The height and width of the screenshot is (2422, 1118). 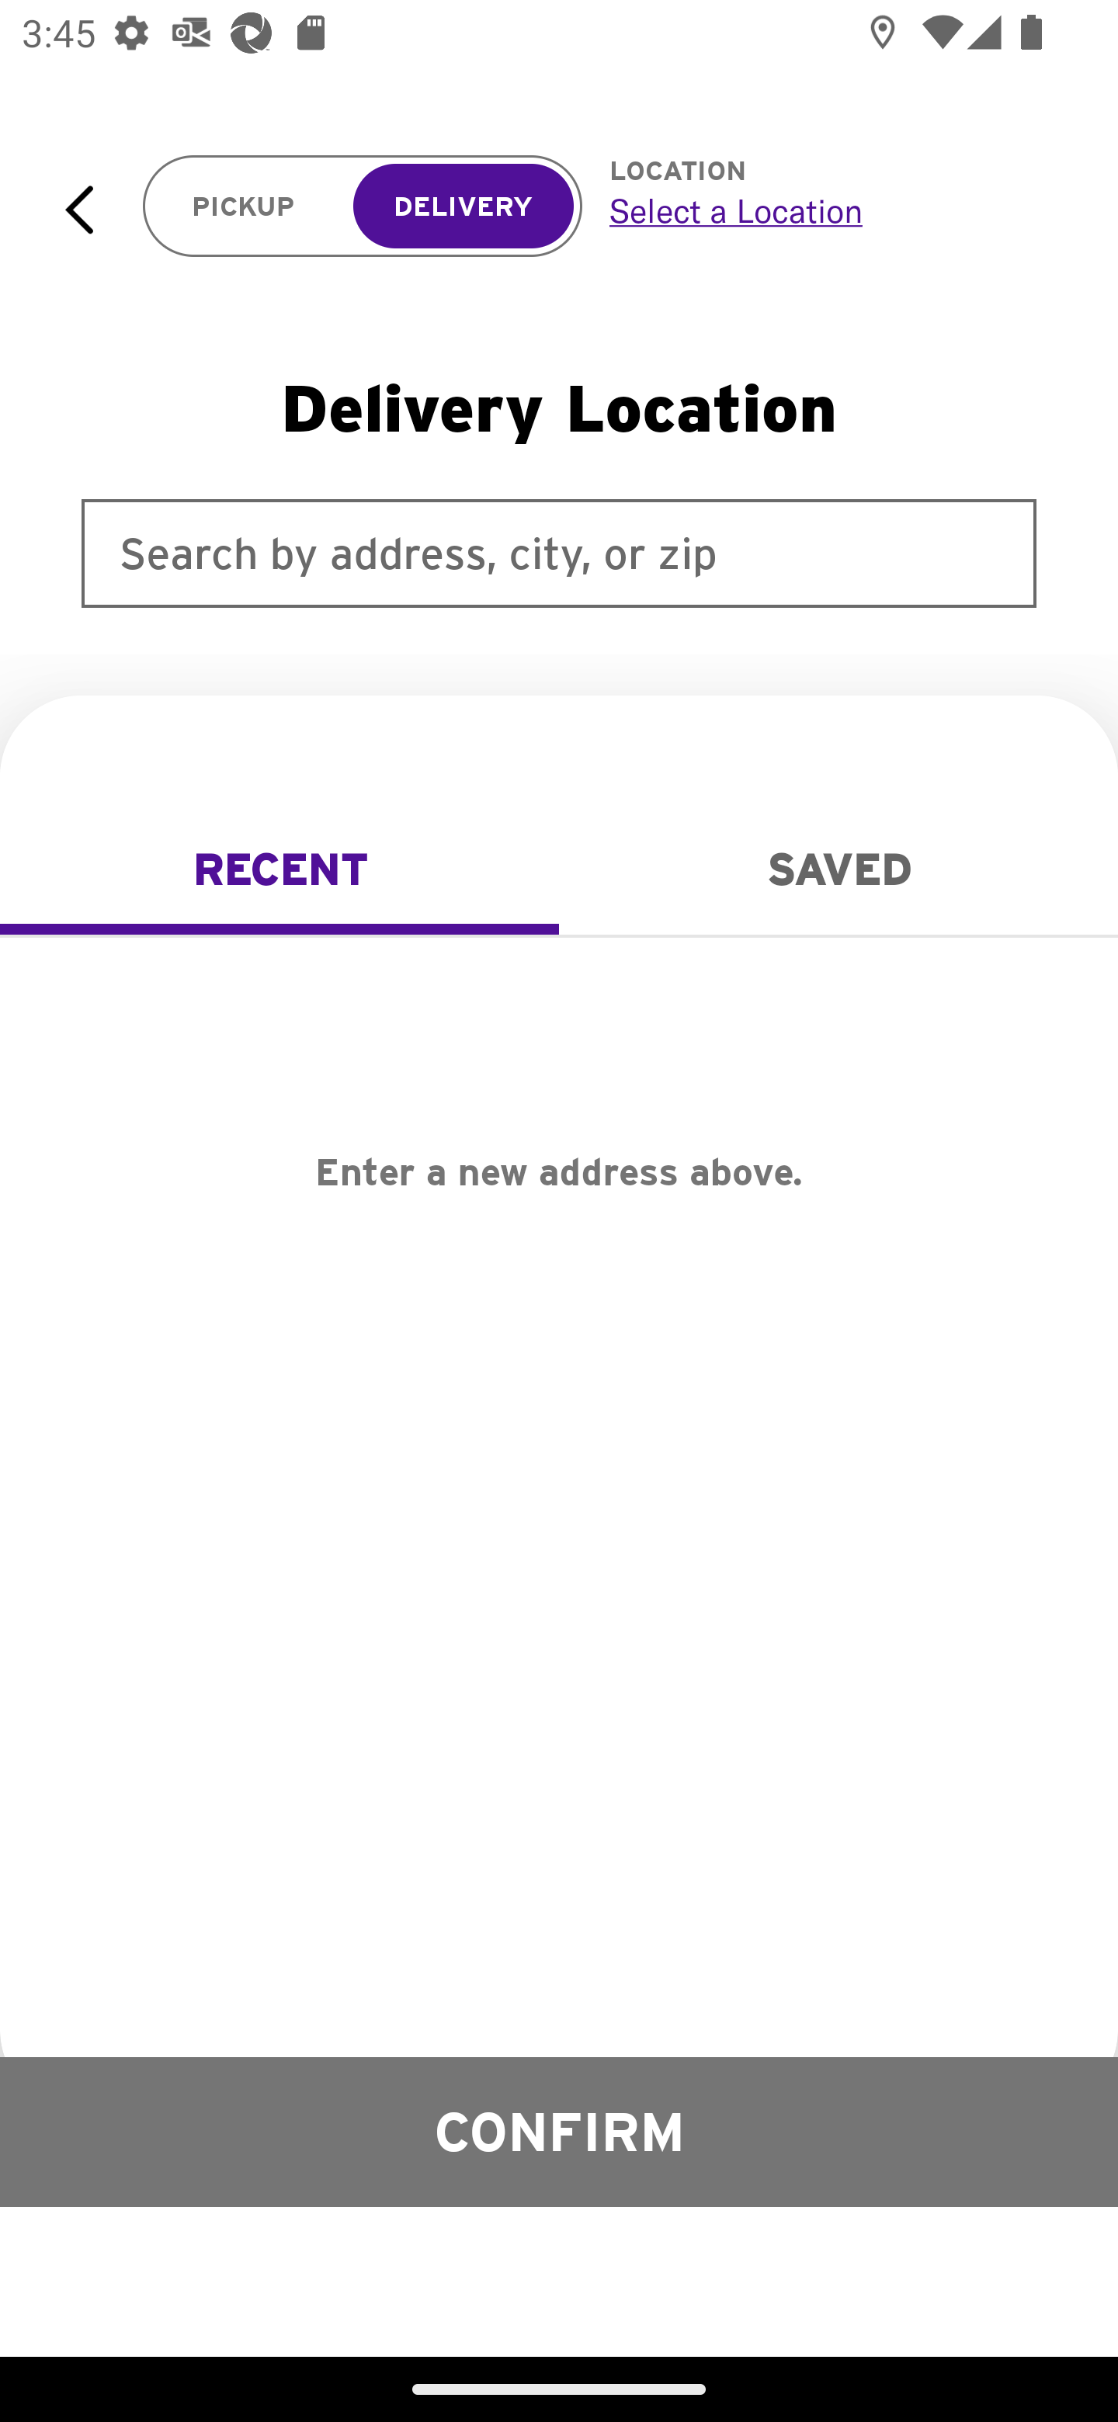 I want to click on Search by address, city, or zip, so click(x=559, y=553).